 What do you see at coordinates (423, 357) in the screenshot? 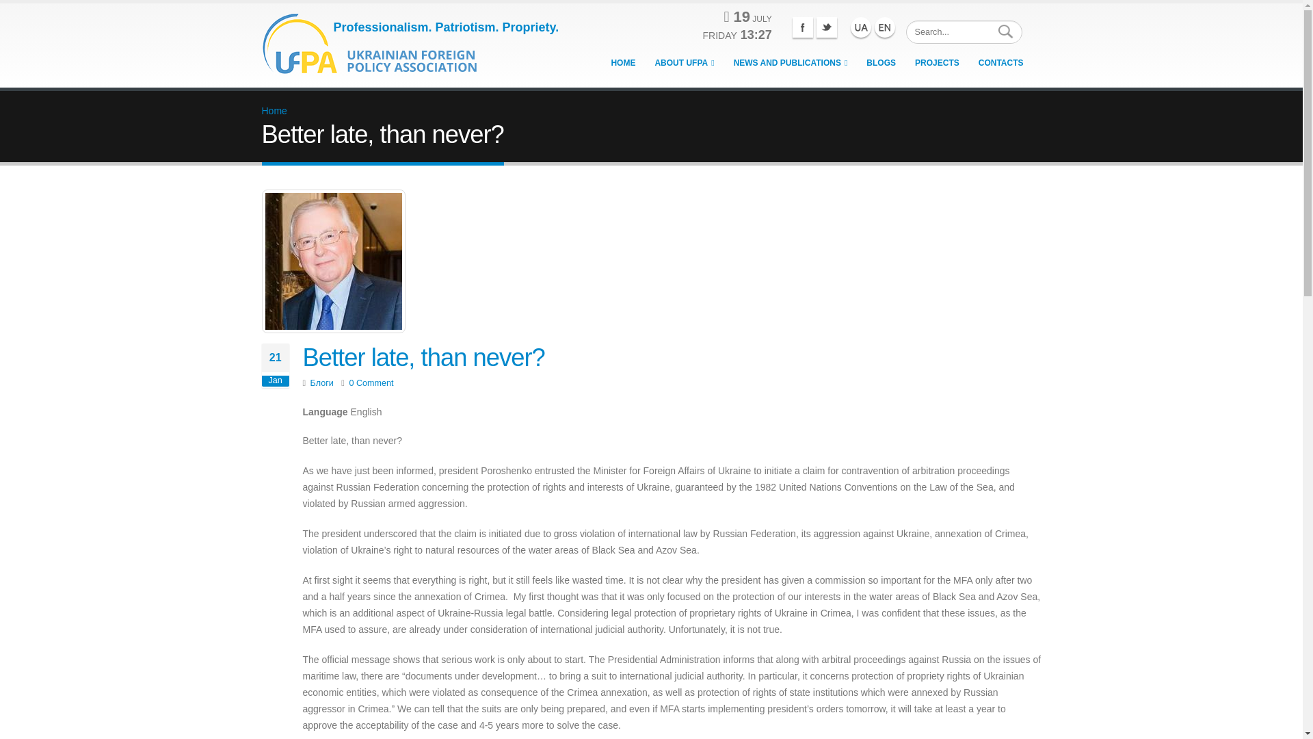
I see `Better late, than never?` at bounding box center [423, 357].